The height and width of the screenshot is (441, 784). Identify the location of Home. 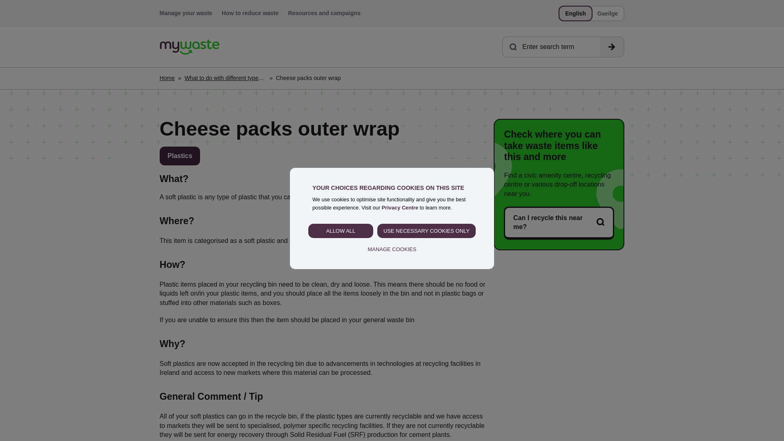
(189, 47).